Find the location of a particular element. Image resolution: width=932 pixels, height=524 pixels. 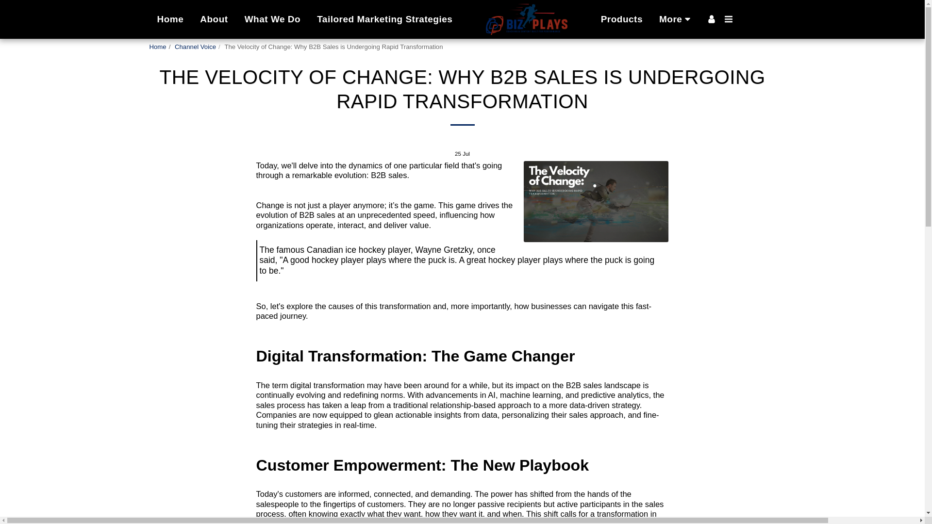

Tailored Marketing Strategies is located at coordinates (384, 19).